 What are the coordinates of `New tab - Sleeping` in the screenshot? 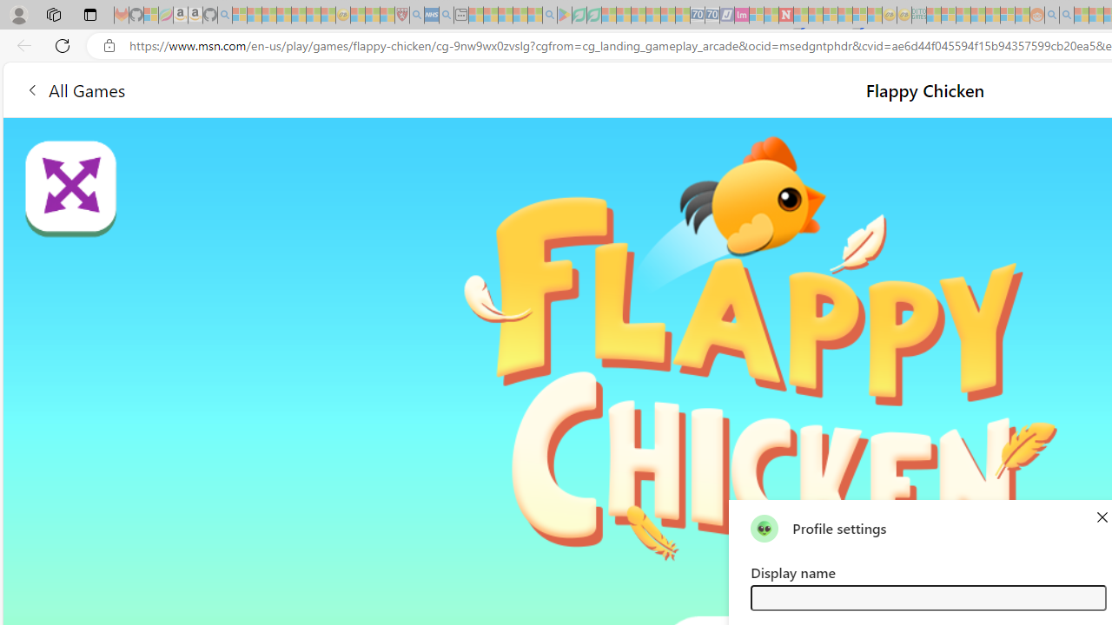 It's located at (460, 16).